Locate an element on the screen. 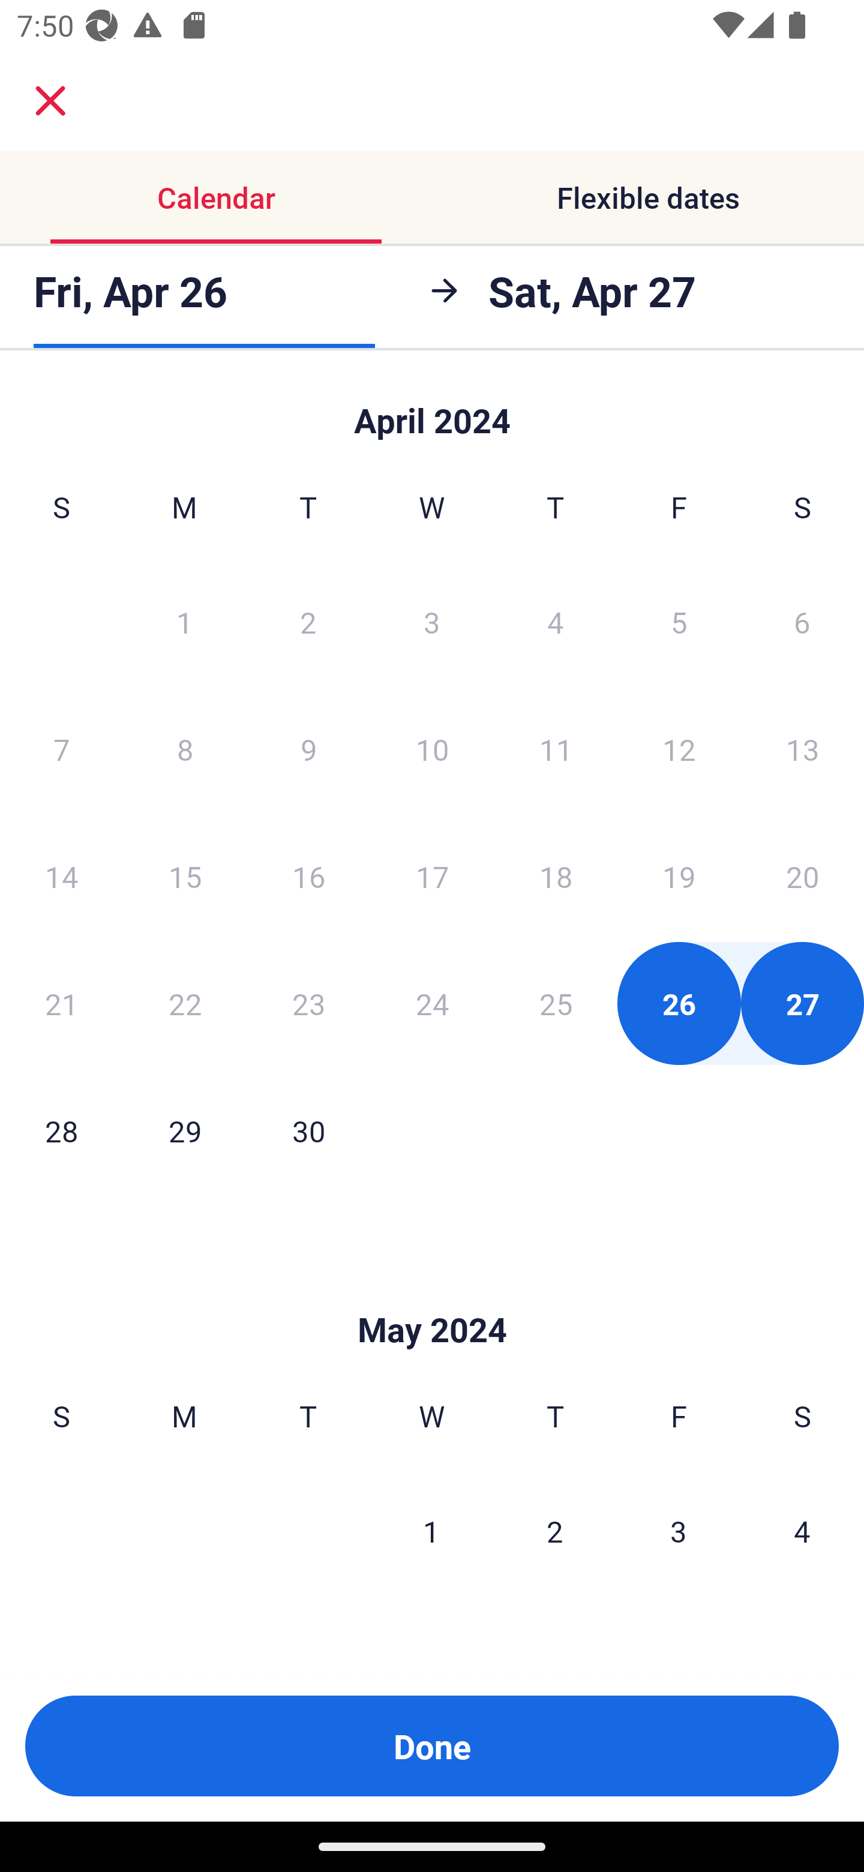  24 Wednesday, April 24, 2024 is located at coordinates (432, 1003).